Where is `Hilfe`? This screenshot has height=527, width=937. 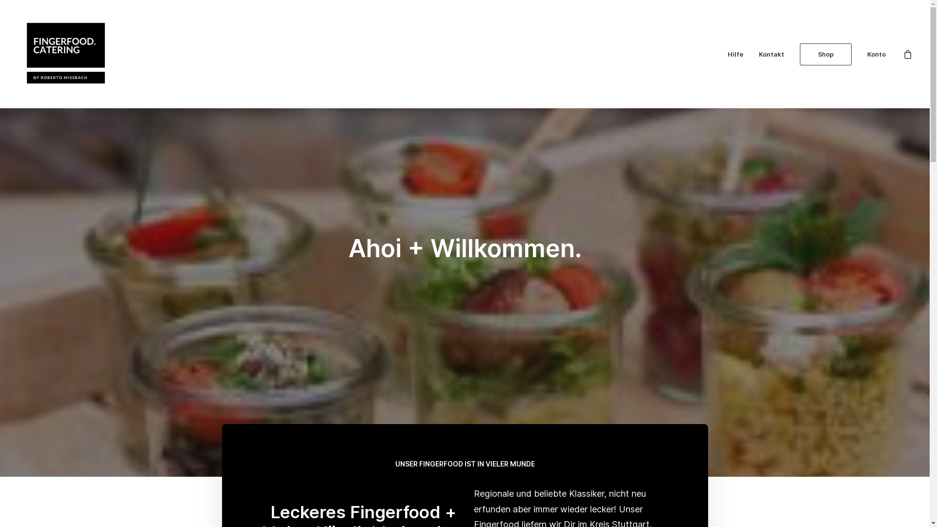 Hilfe is located at coordinates (735, 54).